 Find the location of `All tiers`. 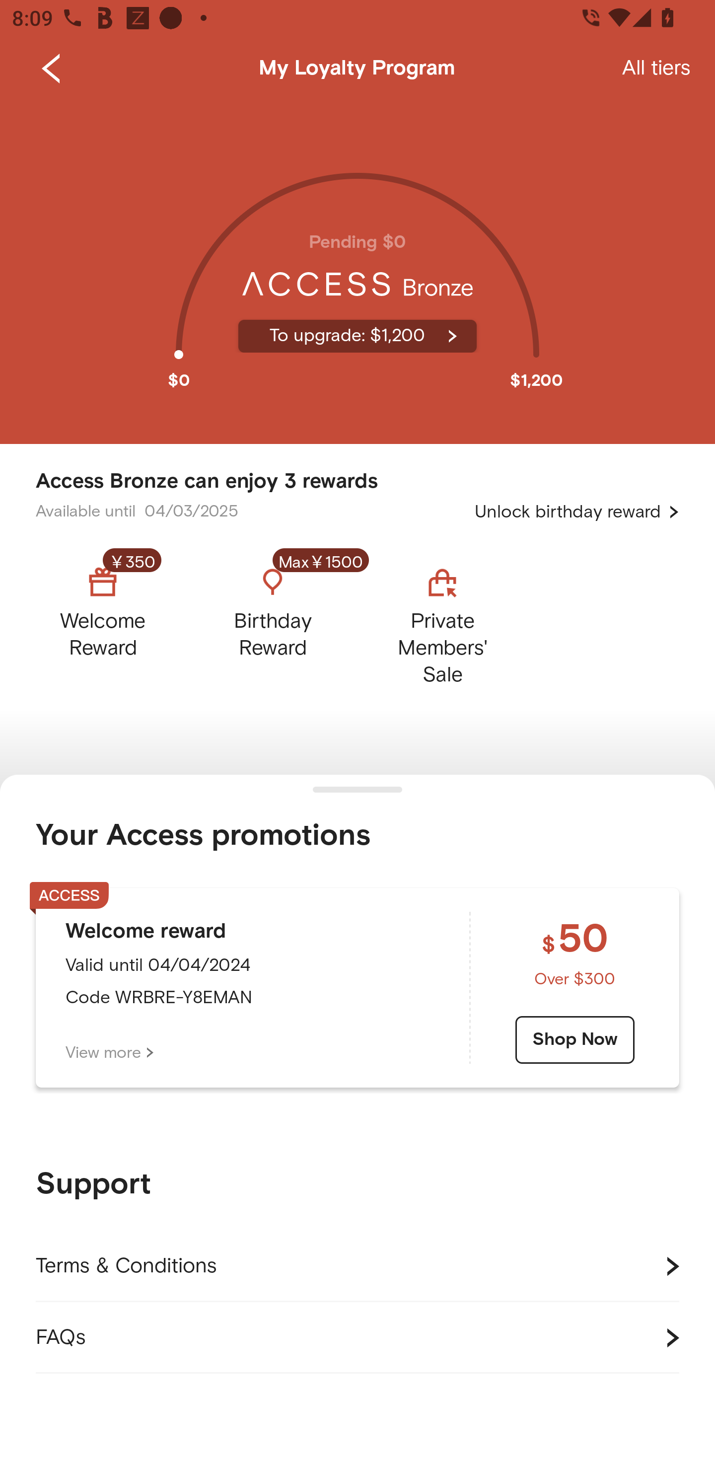

All tiers is located at coordinates (656, 69).